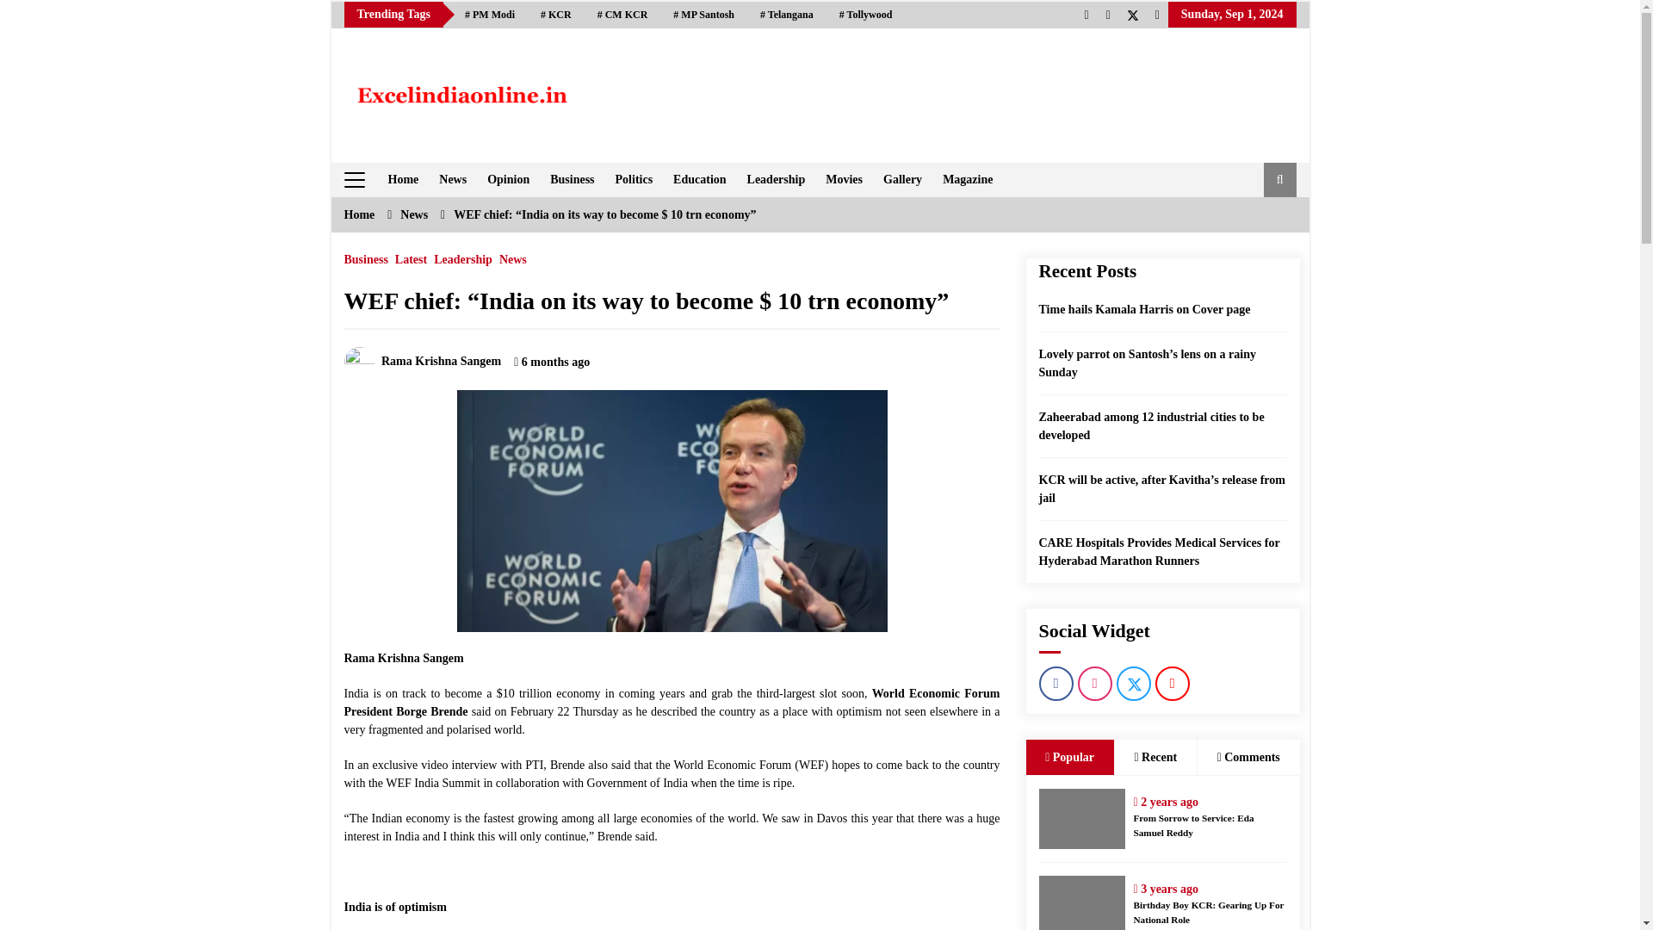 This screenshot has width=1653, height=930. What do you see at coordinates (402, 179) in the screenshot?
I see `Home` at bounding box center [402, 179].